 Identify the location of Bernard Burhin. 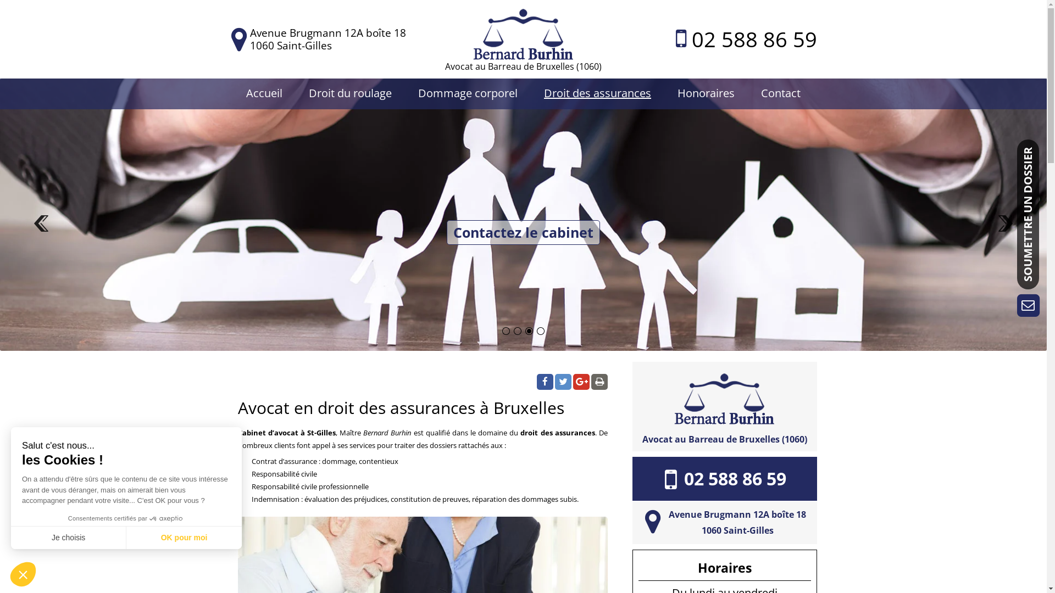
(523, 30).